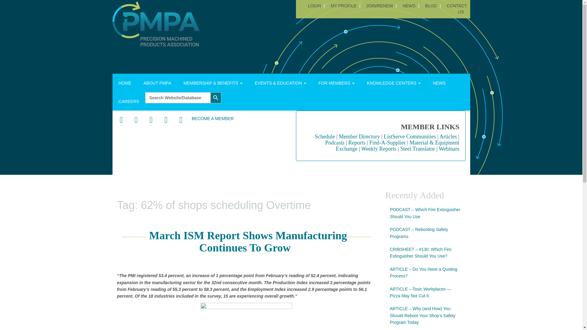  I want to click on ABOUT PMPA, so click(157, 83).